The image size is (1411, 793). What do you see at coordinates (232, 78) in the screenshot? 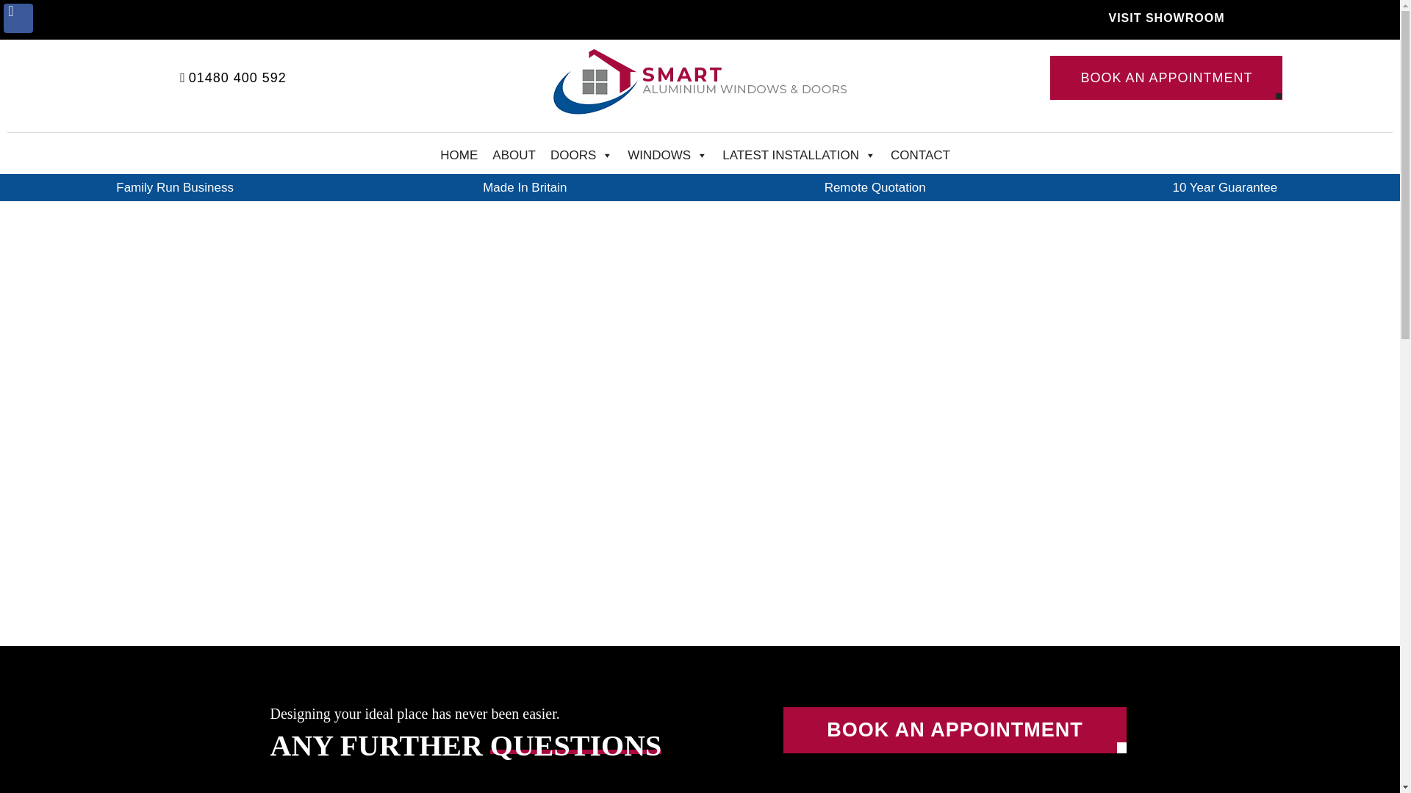
I see `01480 400 592` at bounding box center [232, 78].